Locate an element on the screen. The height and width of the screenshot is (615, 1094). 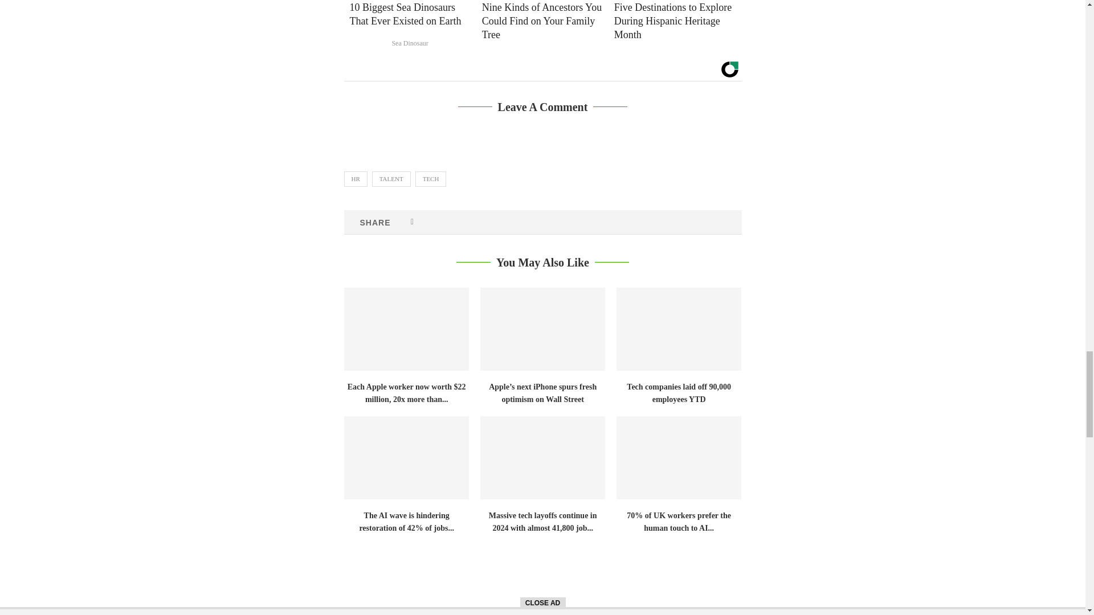
Tech companies laid off 90,000 employees YTD is located at coordinates (679, 329).